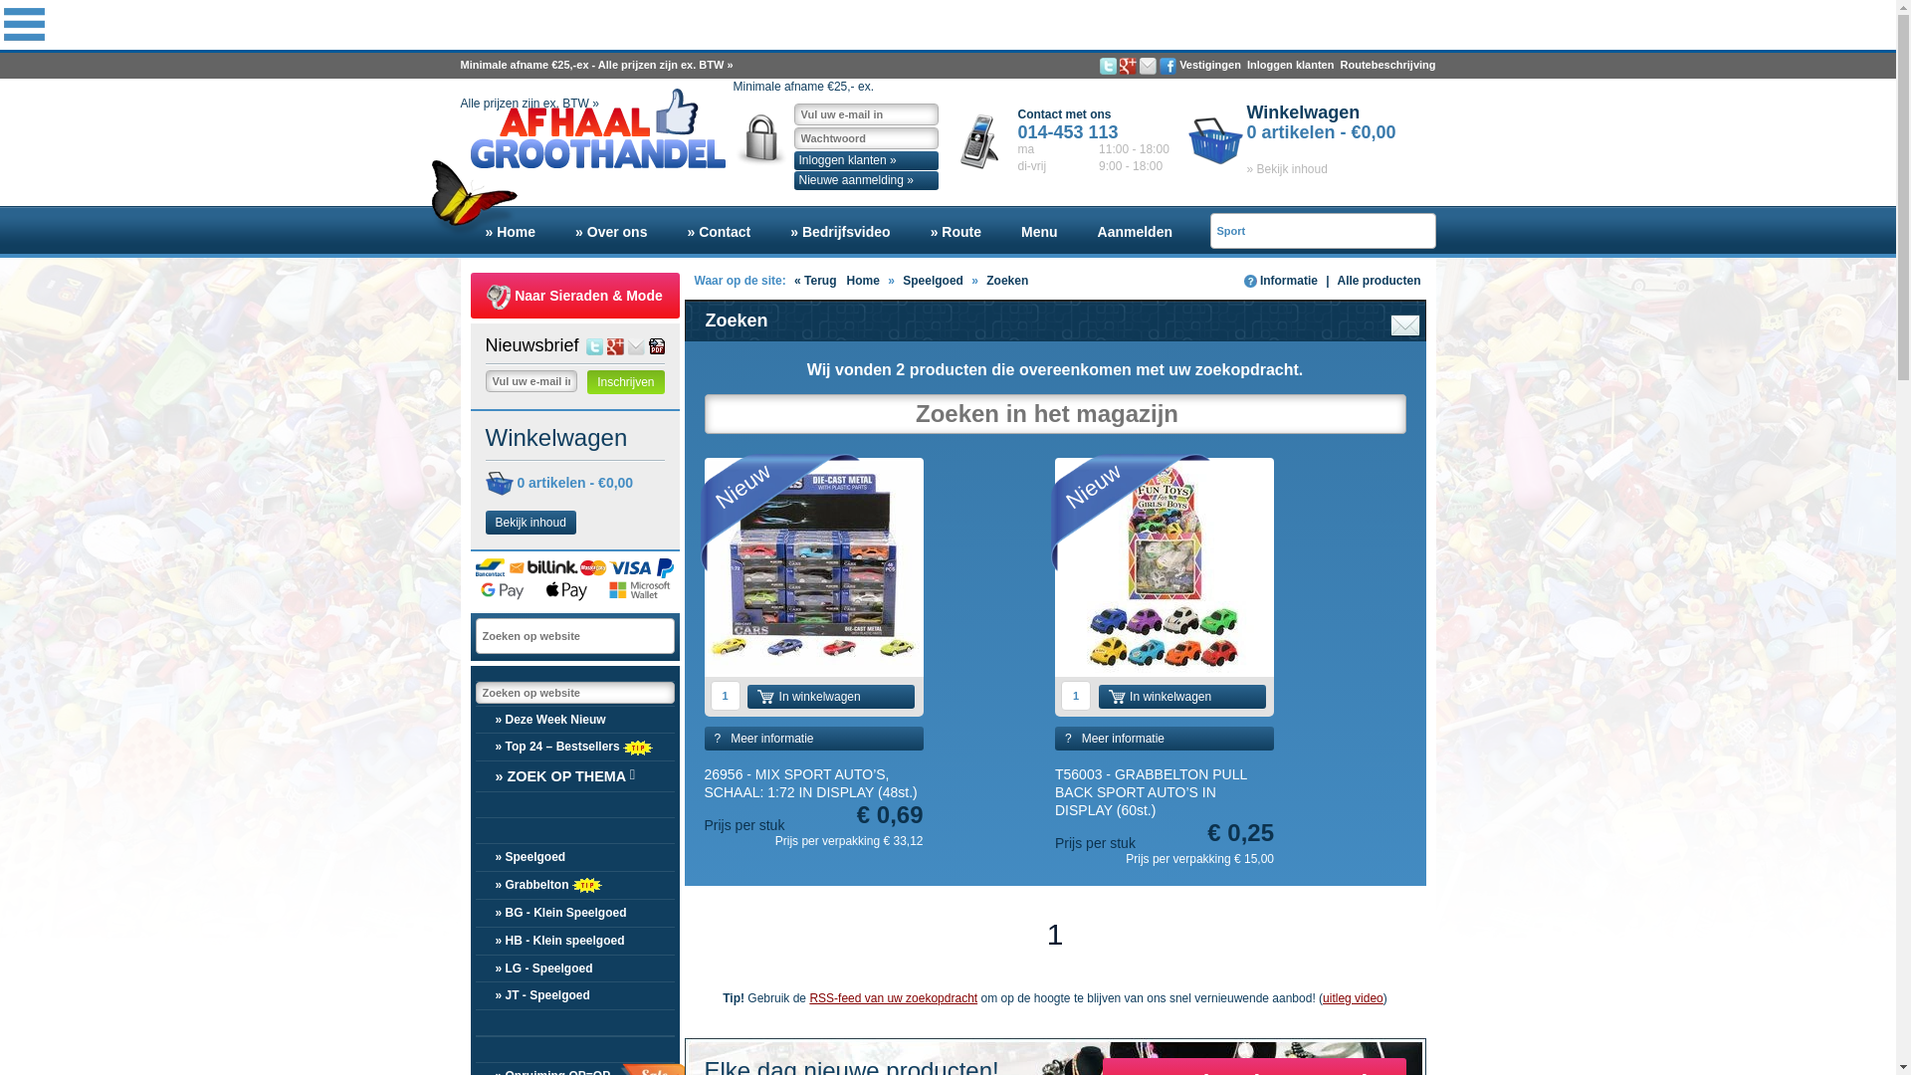 This screenshot has height=1075, width=1911. I want to click on Kassa, so click(1334, 232).